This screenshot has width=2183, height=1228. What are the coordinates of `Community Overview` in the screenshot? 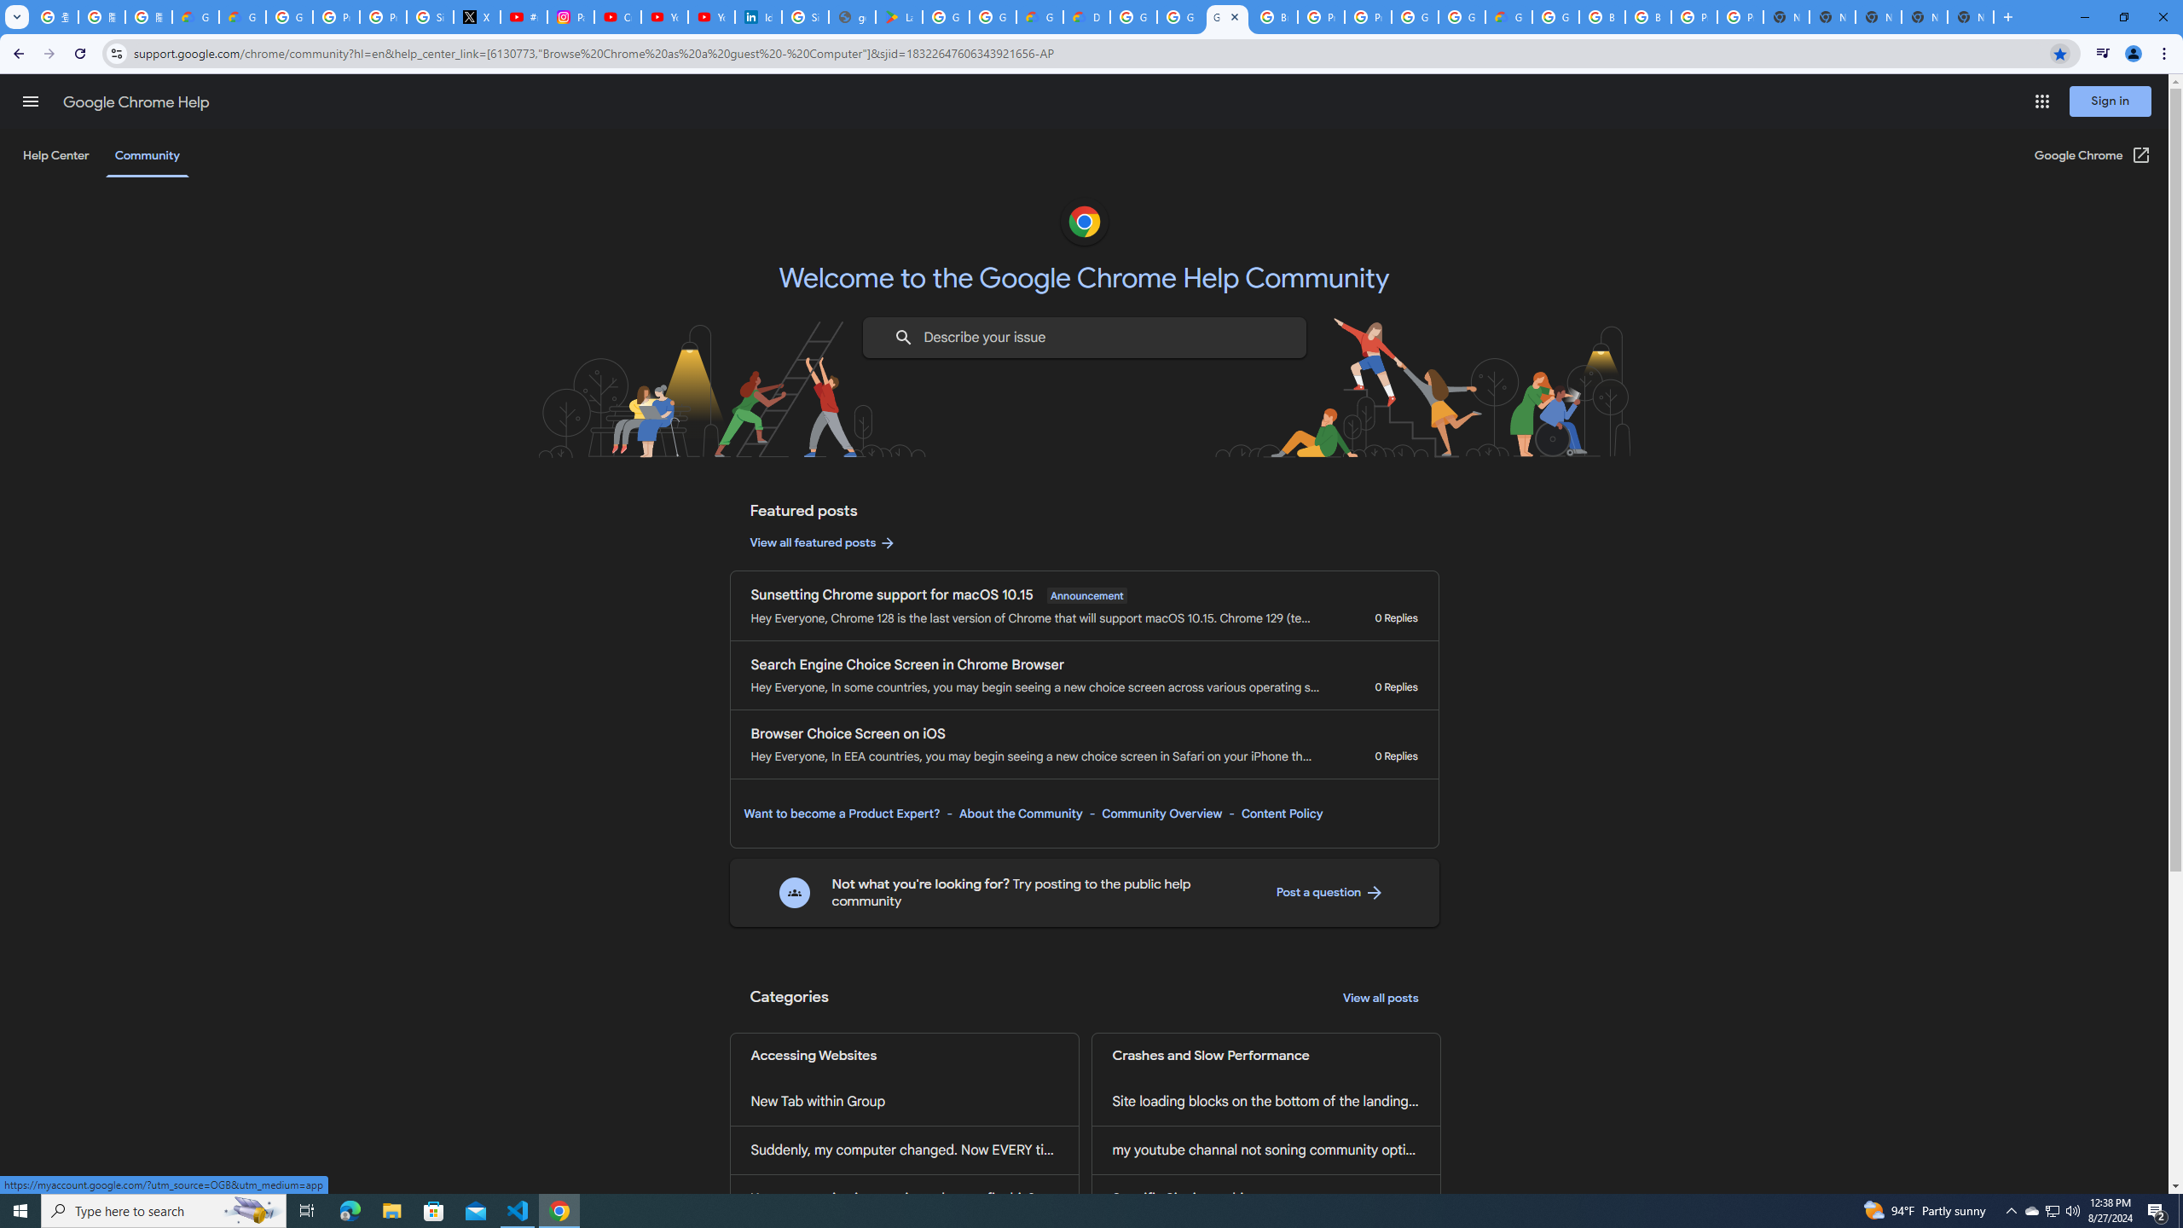 It's located at (1161, 814).